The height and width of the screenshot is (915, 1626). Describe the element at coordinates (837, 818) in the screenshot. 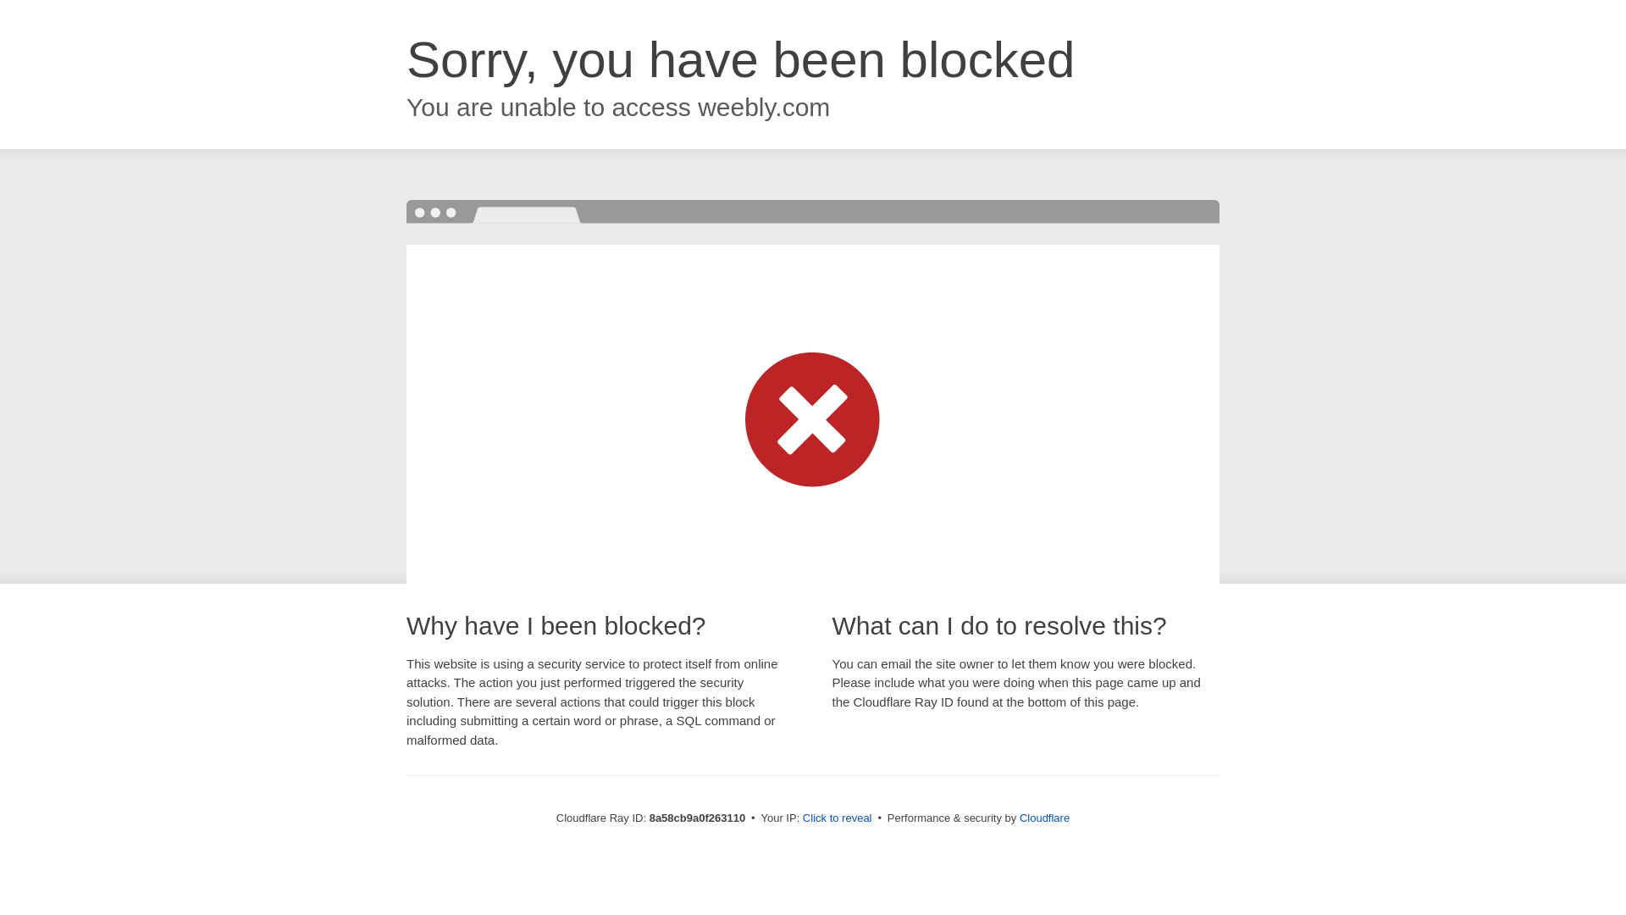

I see `Click to reveal` at that location.